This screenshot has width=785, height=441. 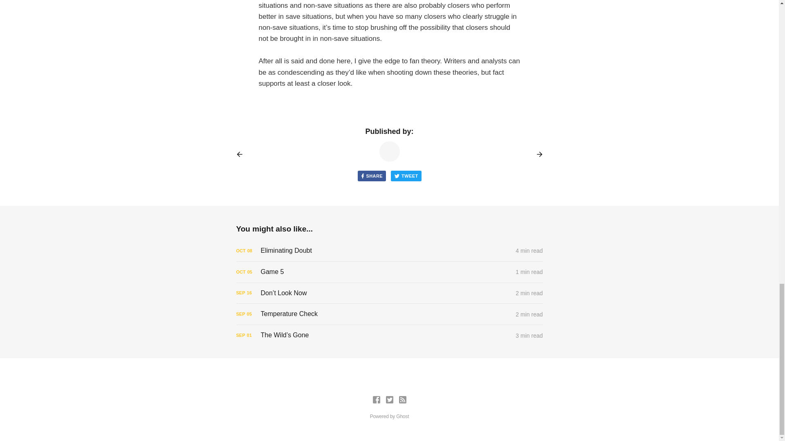 What do you see at coordinates (406, 176) in the screenshot?
I see `TWEET` at bounding box center [406, 176].